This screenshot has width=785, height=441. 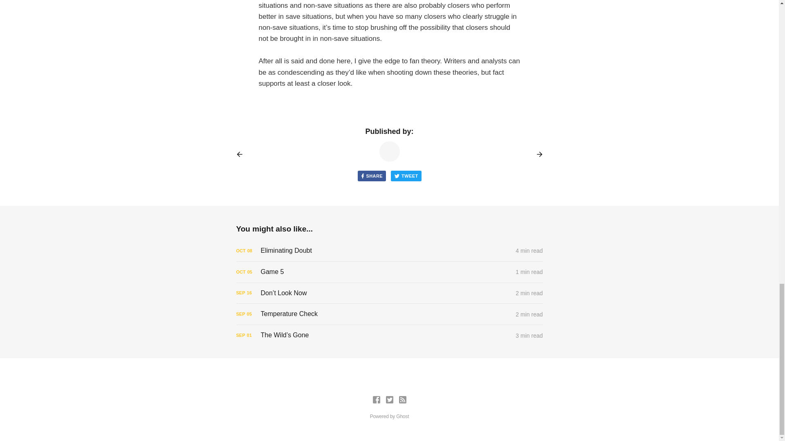 What do you see at coordinates (406, 176) in the screenshot?
I see `TWEET` at bounding box center [406, 176].